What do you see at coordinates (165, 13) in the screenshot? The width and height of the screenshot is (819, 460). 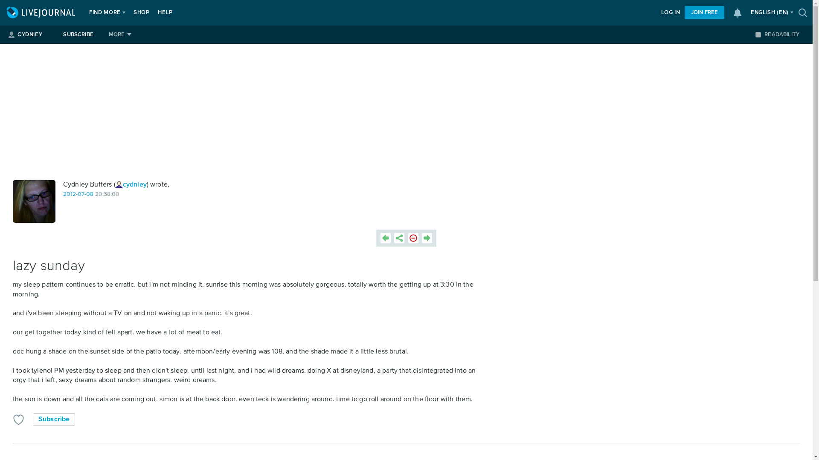 I see `HELP` at bounding box center [165, 13].